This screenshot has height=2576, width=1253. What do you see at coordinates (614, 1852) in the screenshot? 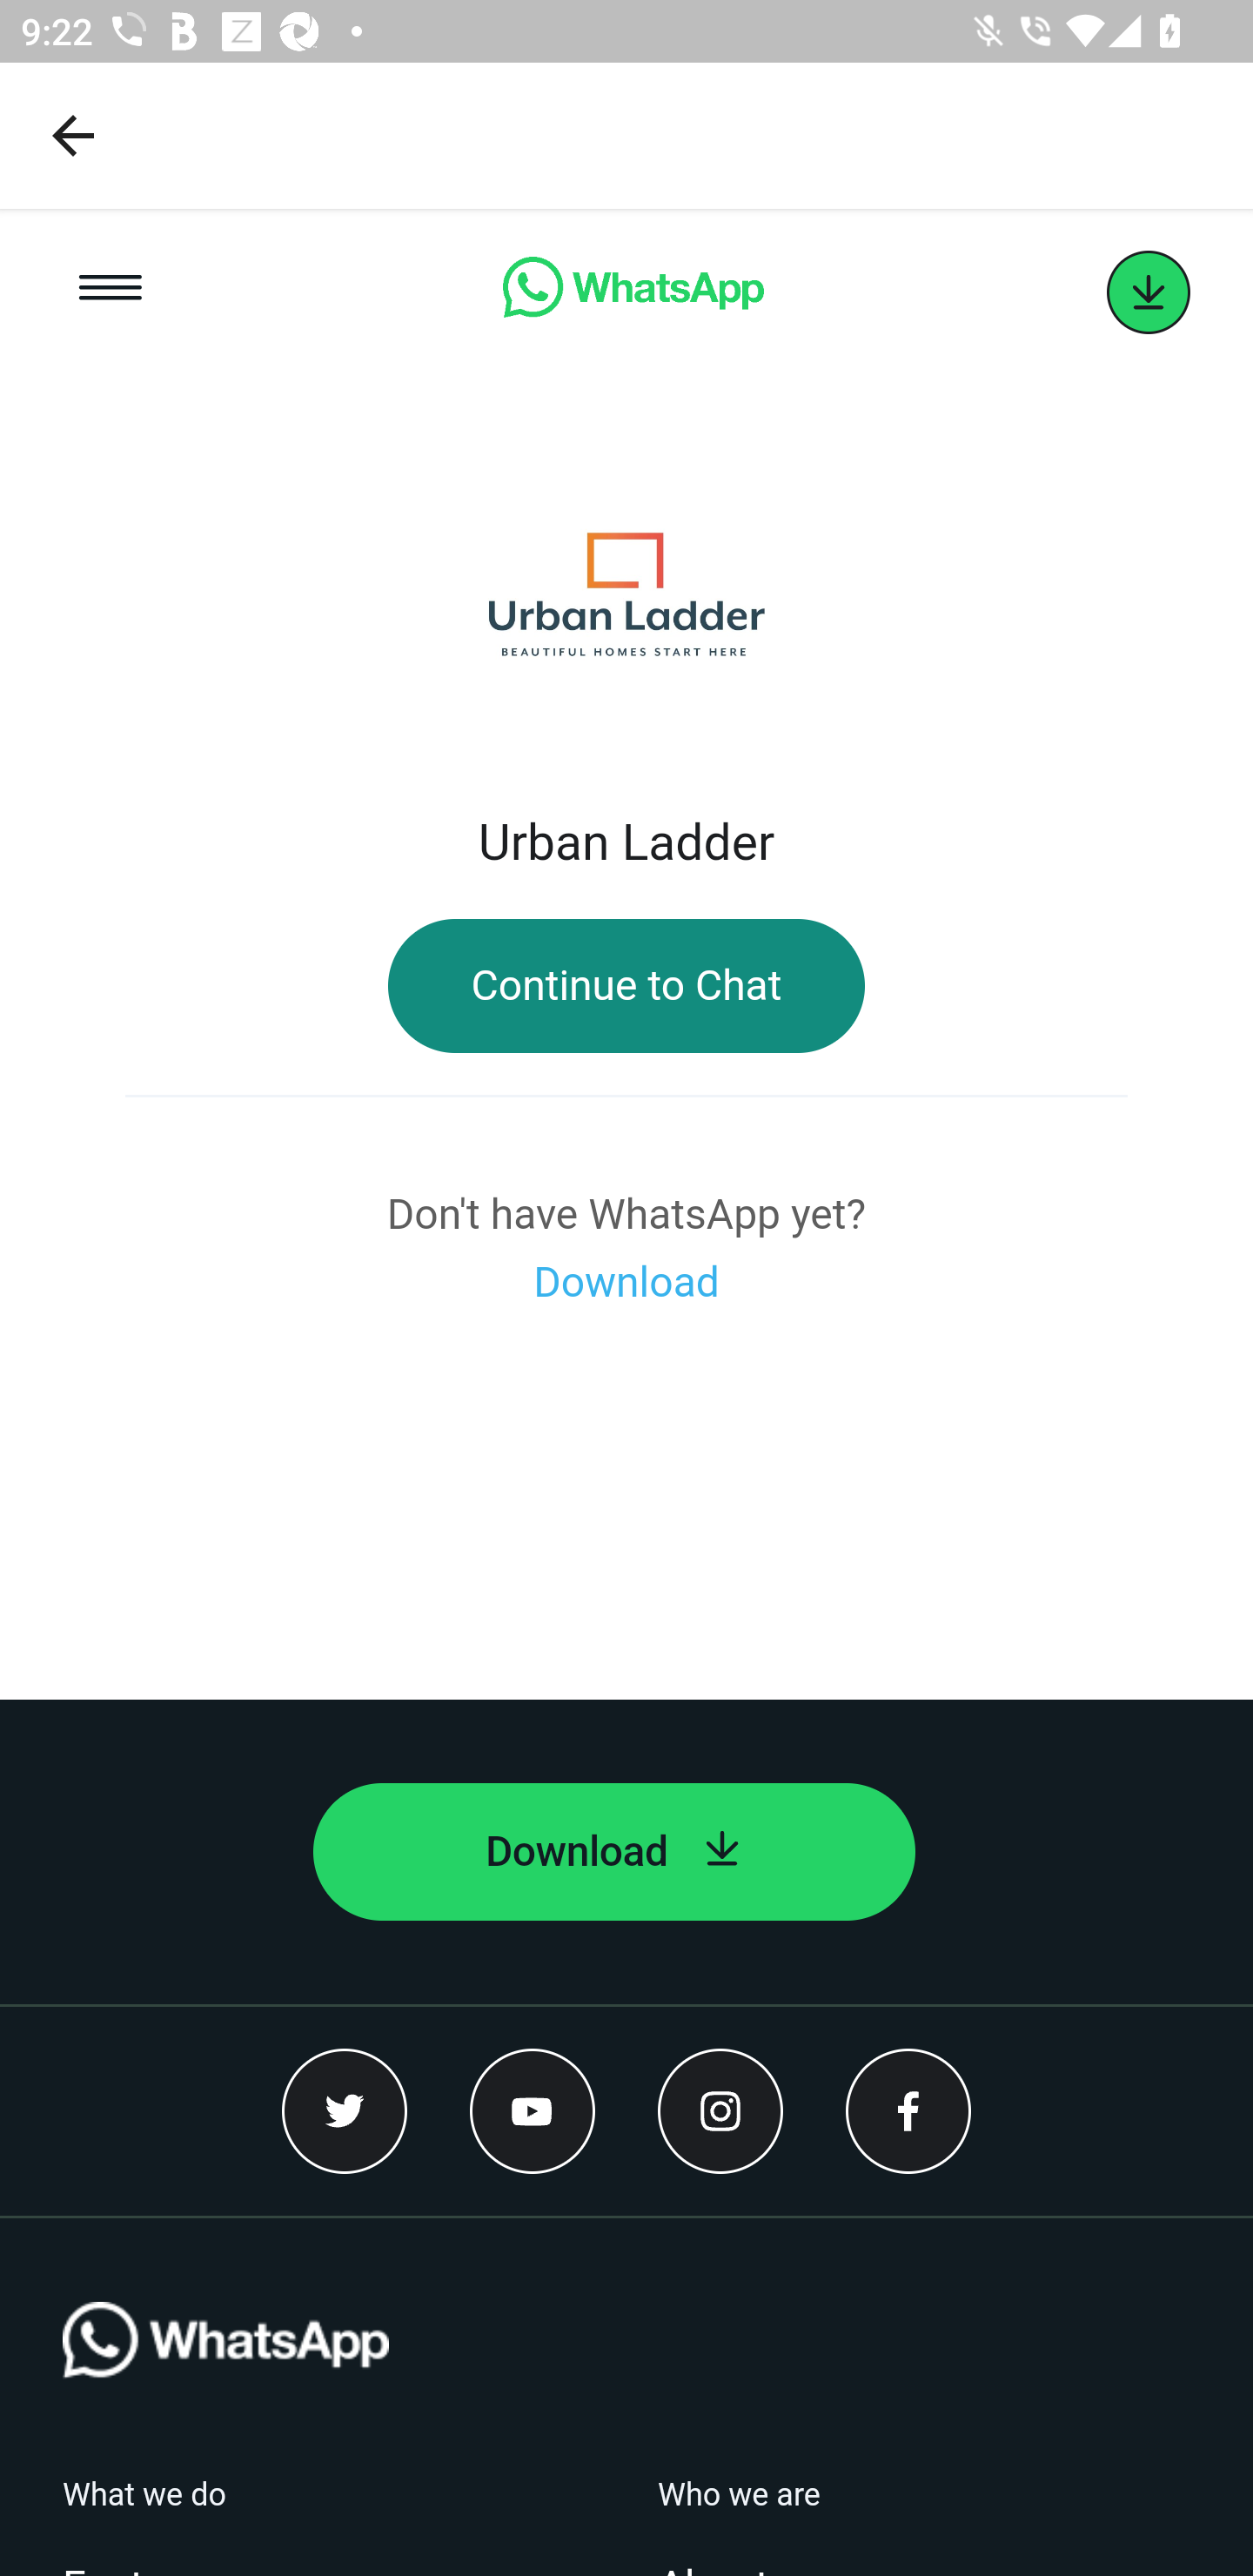
I see `Download` at bounding box center [614, 1852].